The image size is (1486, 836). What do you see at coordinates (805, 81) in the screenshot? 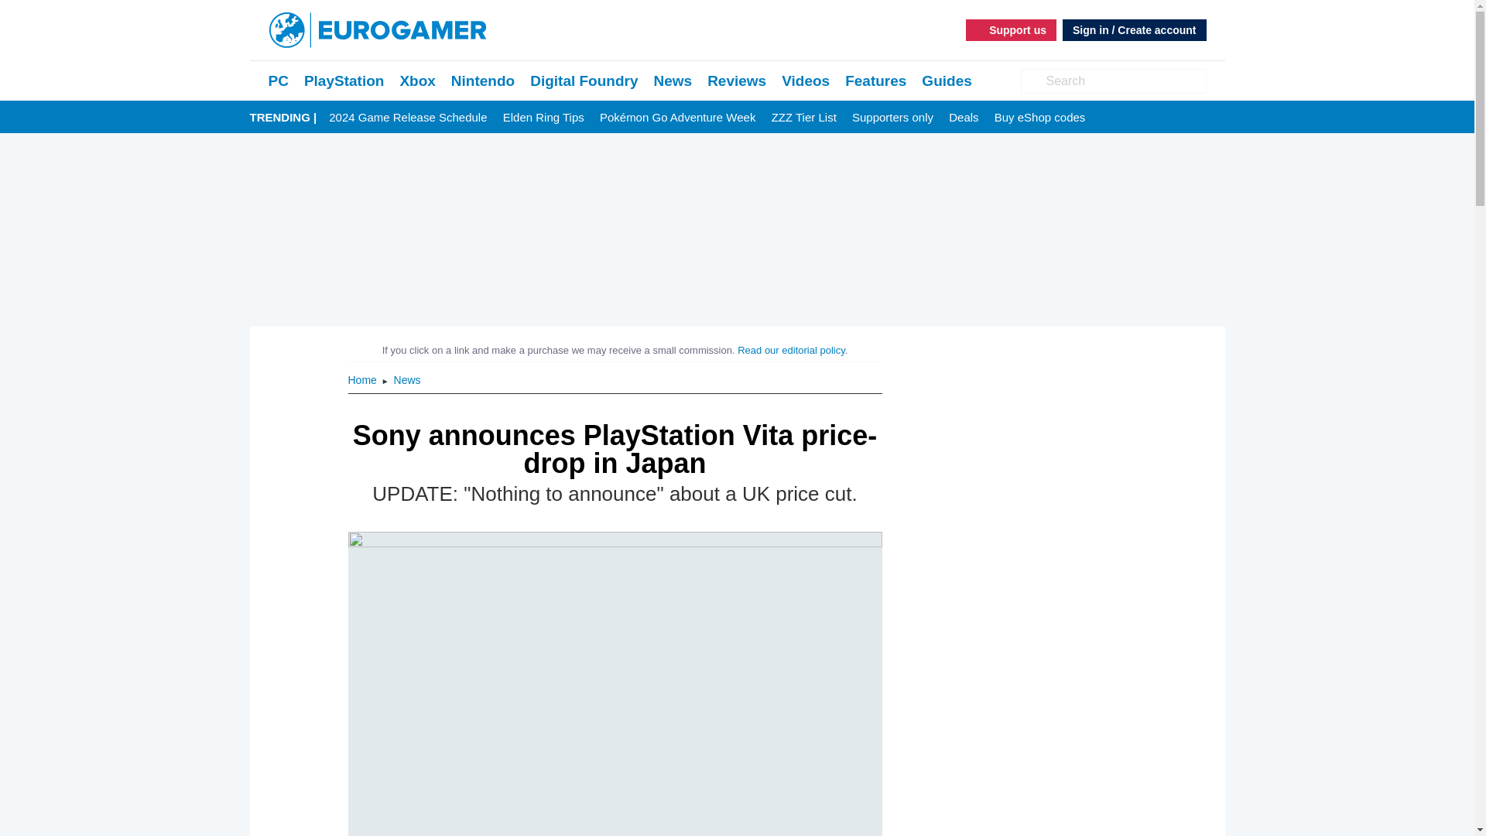
I see `Videos` at bounding box center [805, 81].